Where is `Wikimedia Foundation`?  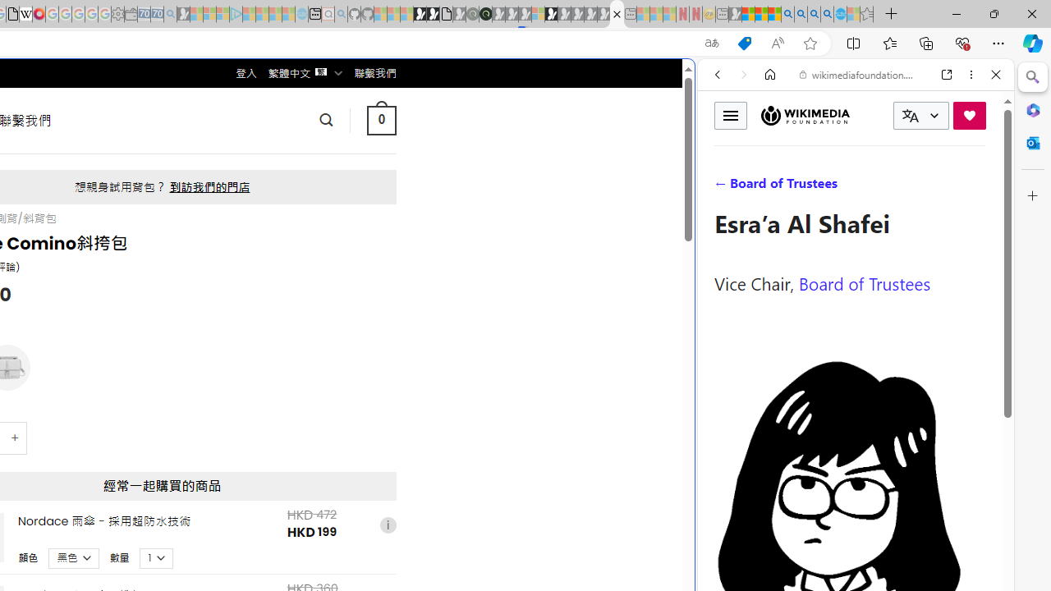 Wikimedia Foundation is located at coordinates (805, 116).